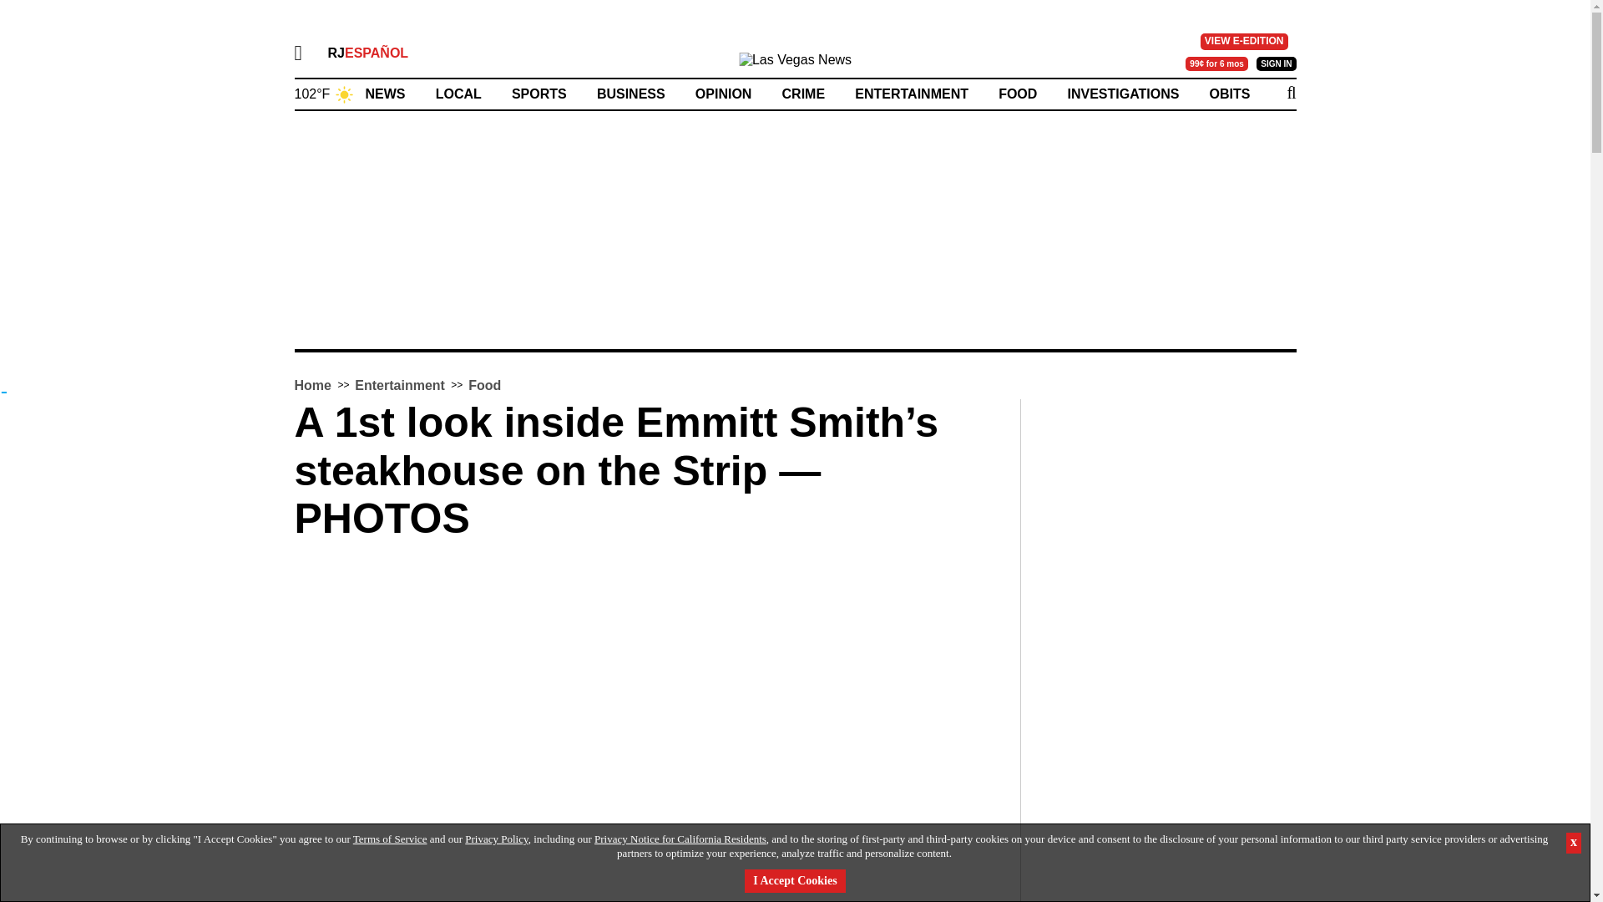 The image size is (1603, 902). Describe the element at coordinates (324, 92) in the screenshot. I see `Weather Forecast` at that location.